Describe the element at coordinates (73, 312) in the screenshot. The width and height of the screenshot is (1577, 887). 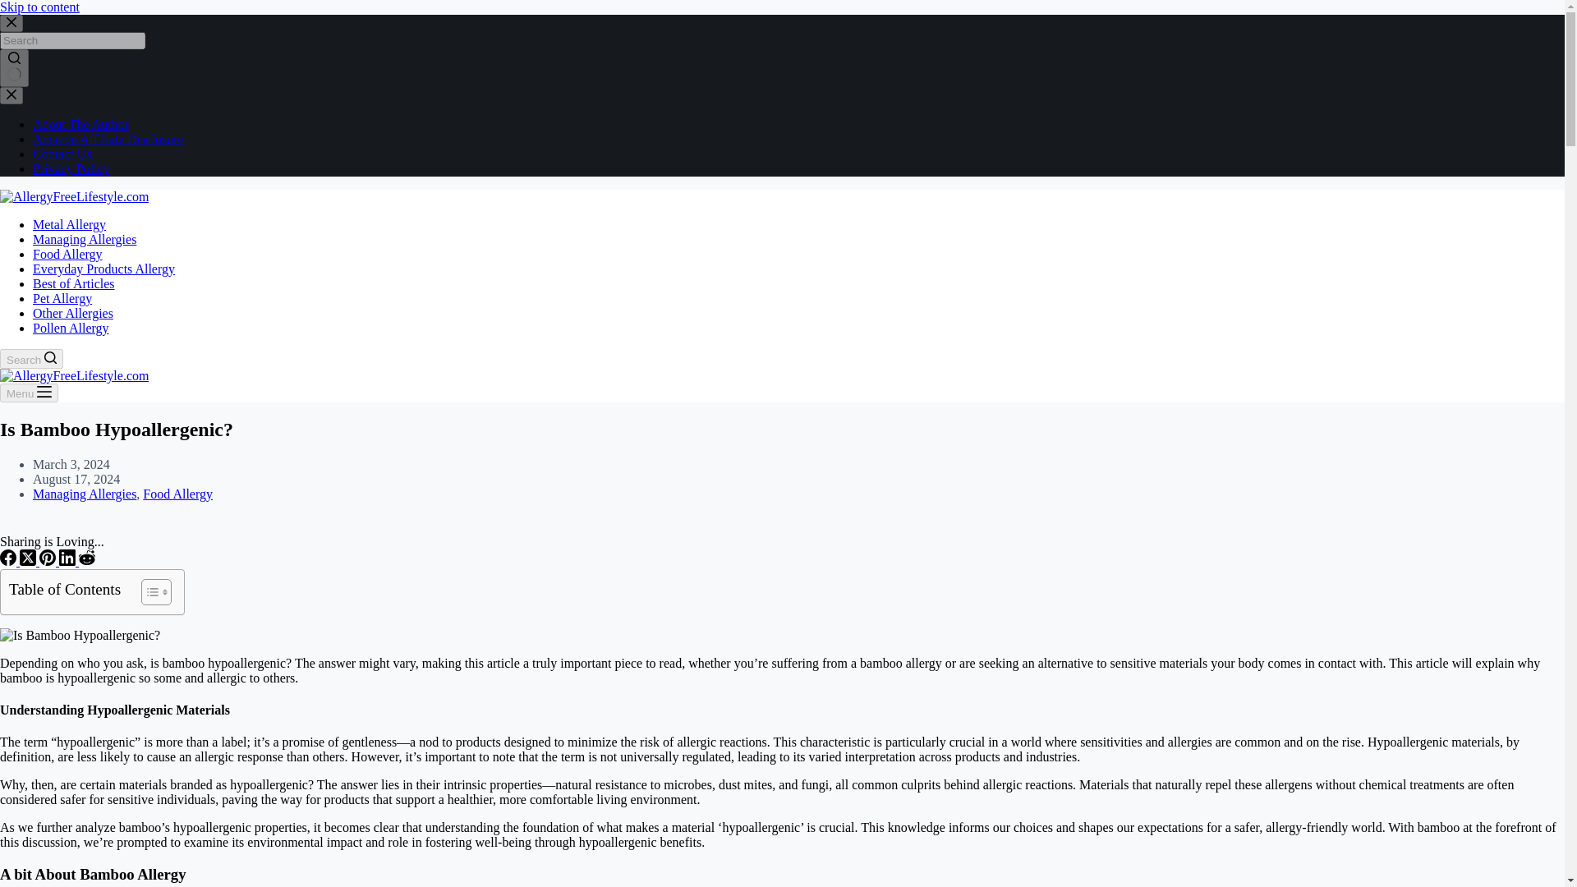
I see `Other Allergies` at that location.